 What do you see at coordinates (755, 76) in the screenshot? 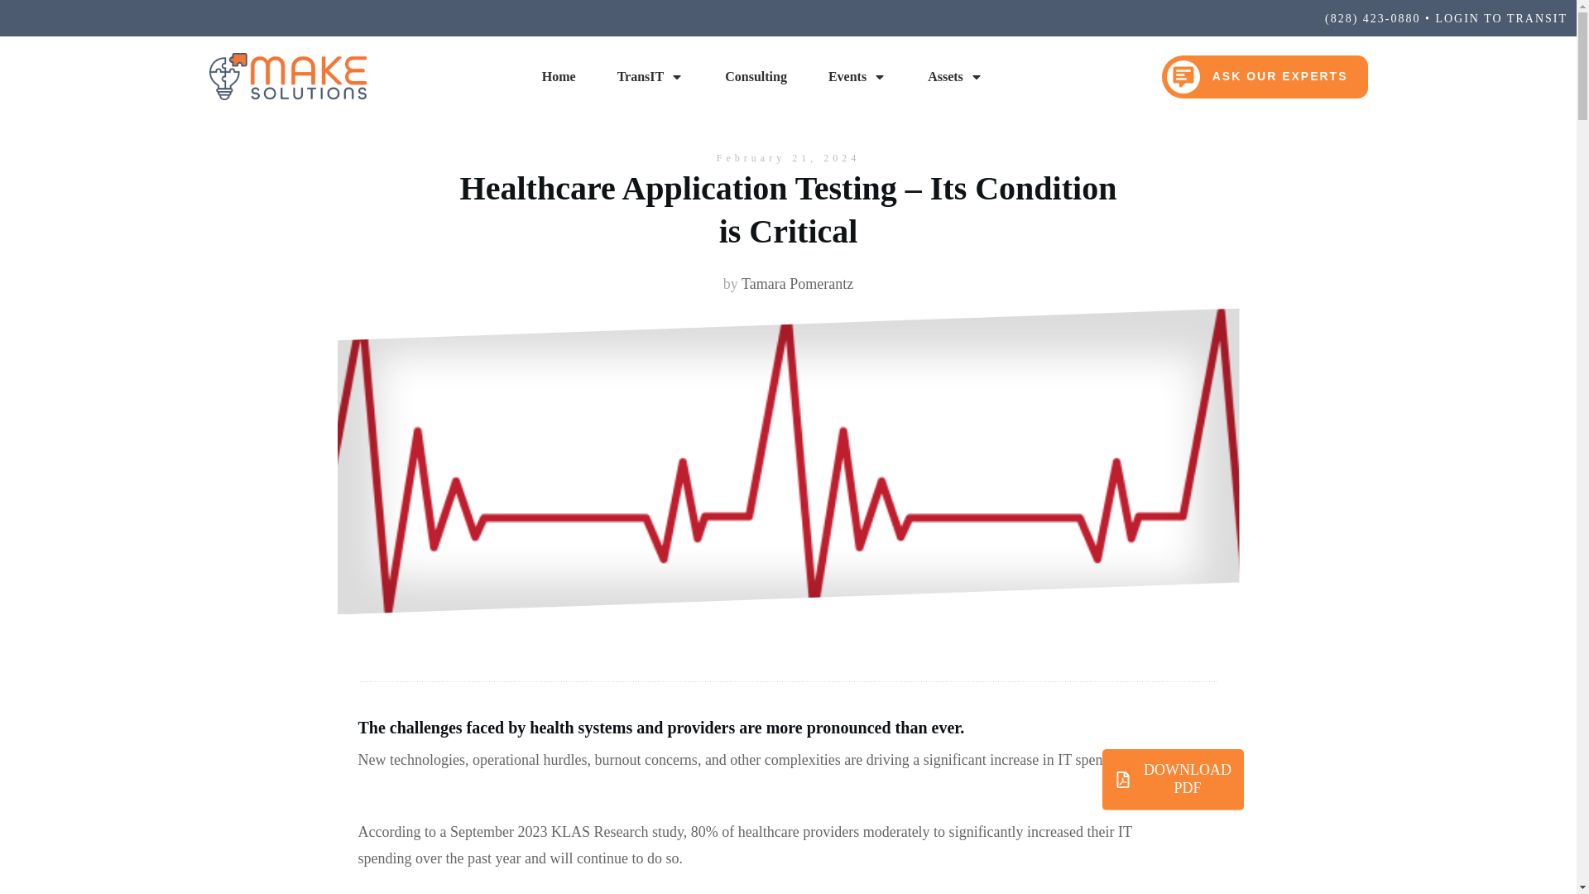
I see `Consulting` at bounding box center [755, 76].